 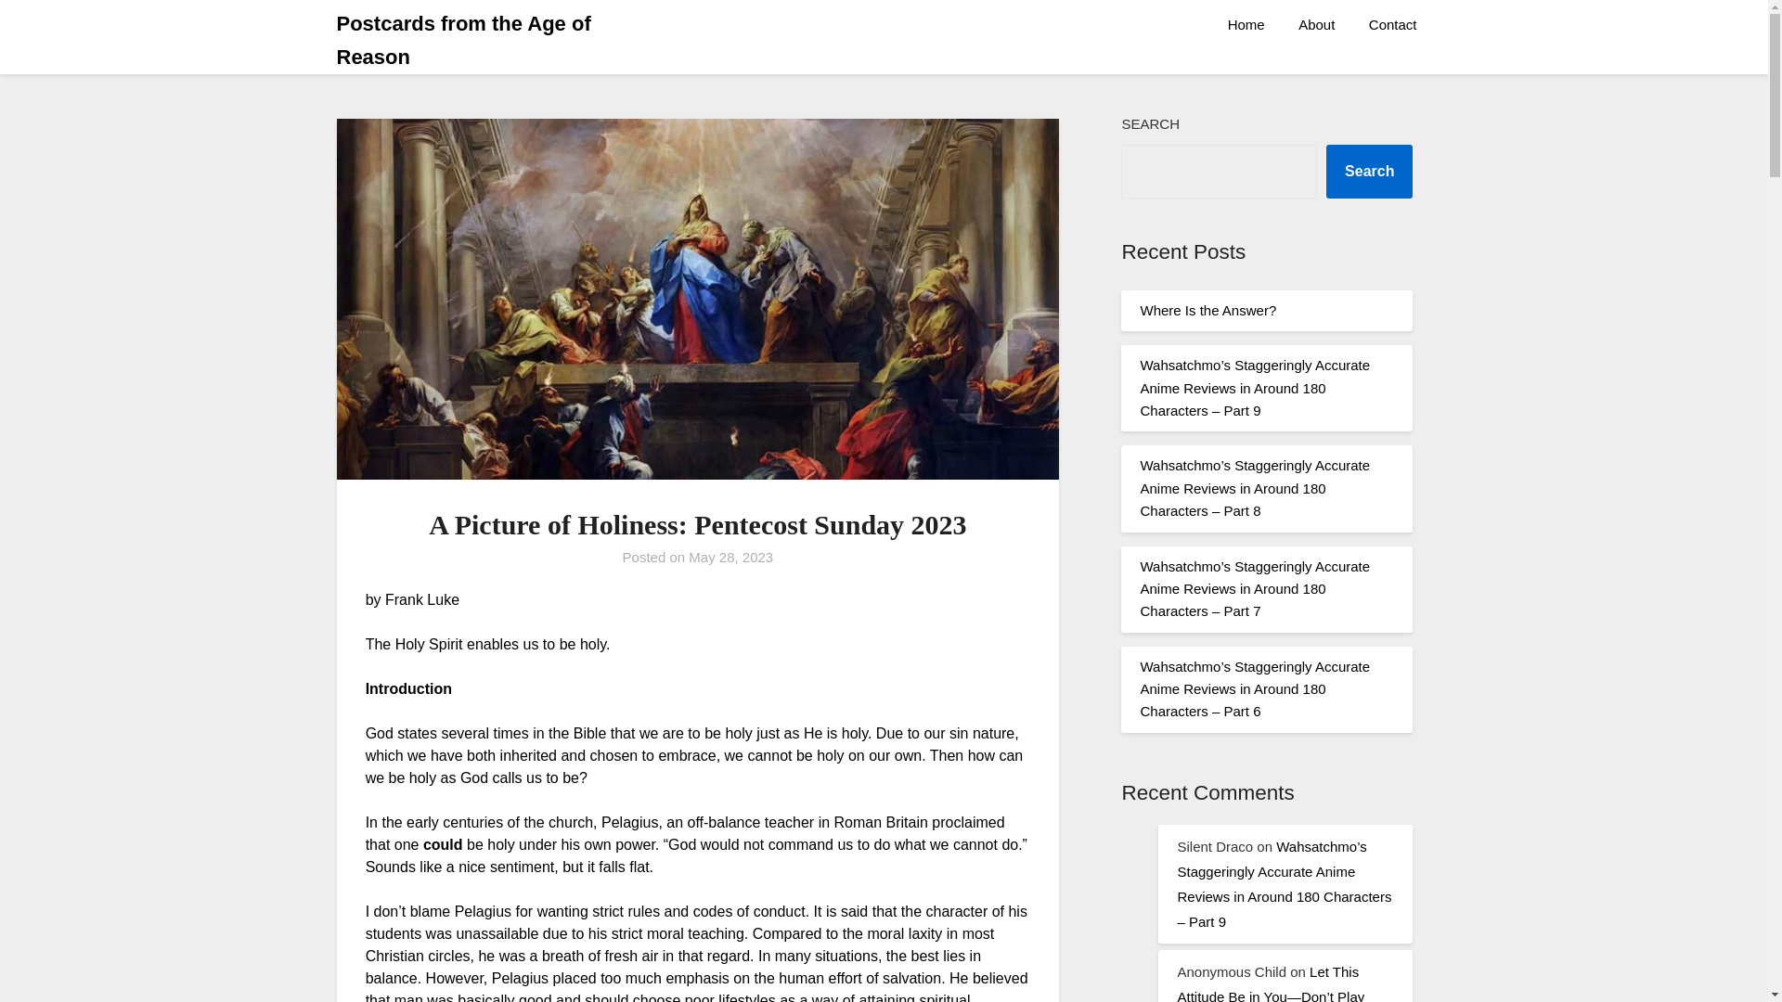 I want to click on Contact, so click(x=1393, y=25).